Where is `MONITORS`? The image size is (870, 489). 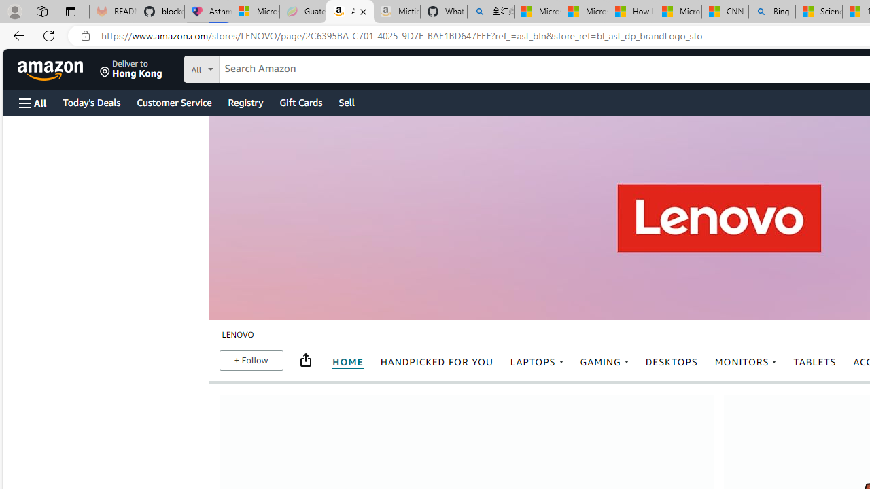 MONITORS is located at coordinates (745, 363).